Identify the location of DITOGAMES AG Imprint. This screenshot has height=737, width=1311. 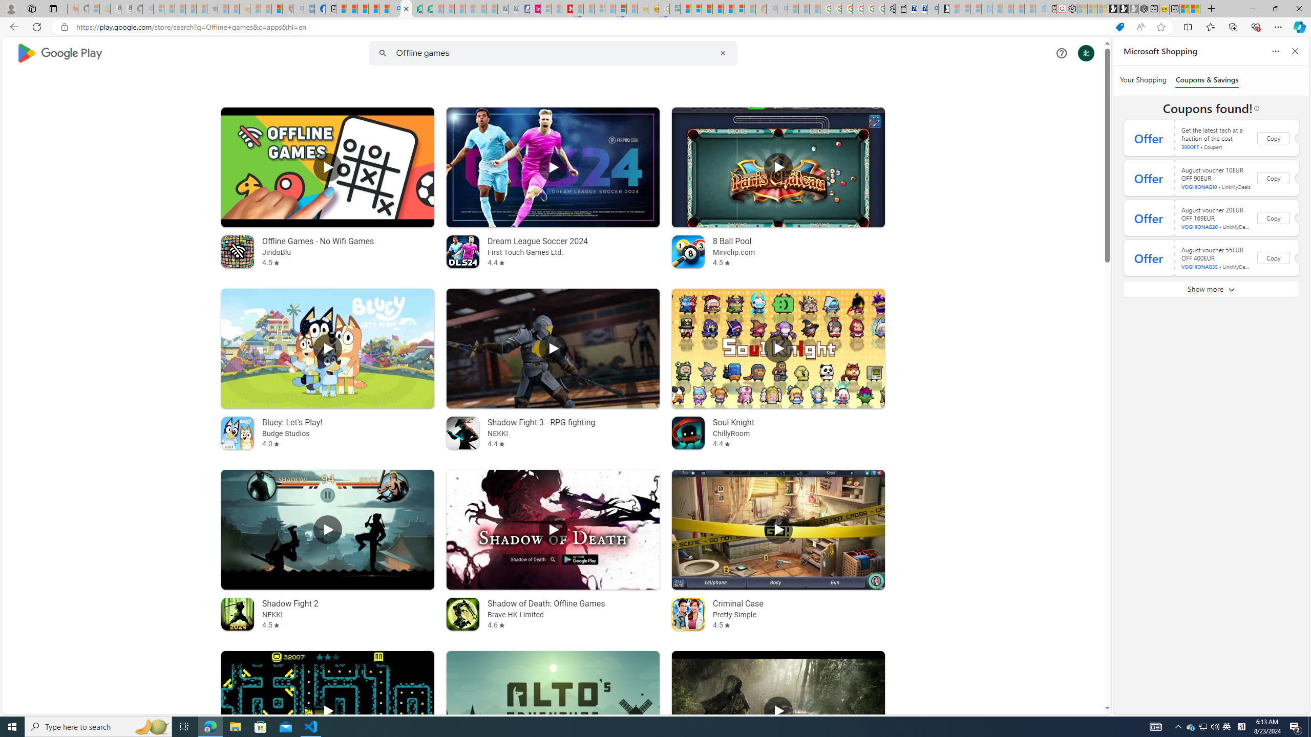
(674, 9).